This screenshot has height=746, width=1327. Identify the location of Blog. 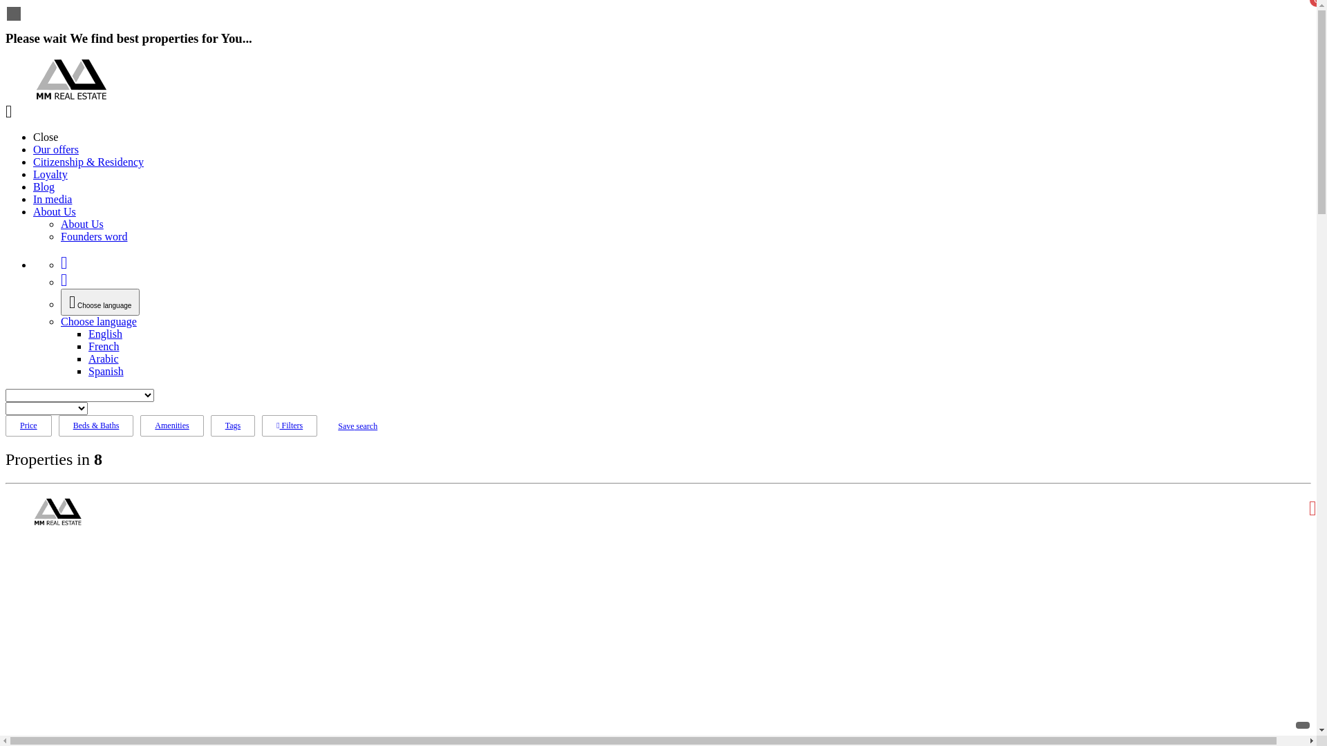
(44, 186).